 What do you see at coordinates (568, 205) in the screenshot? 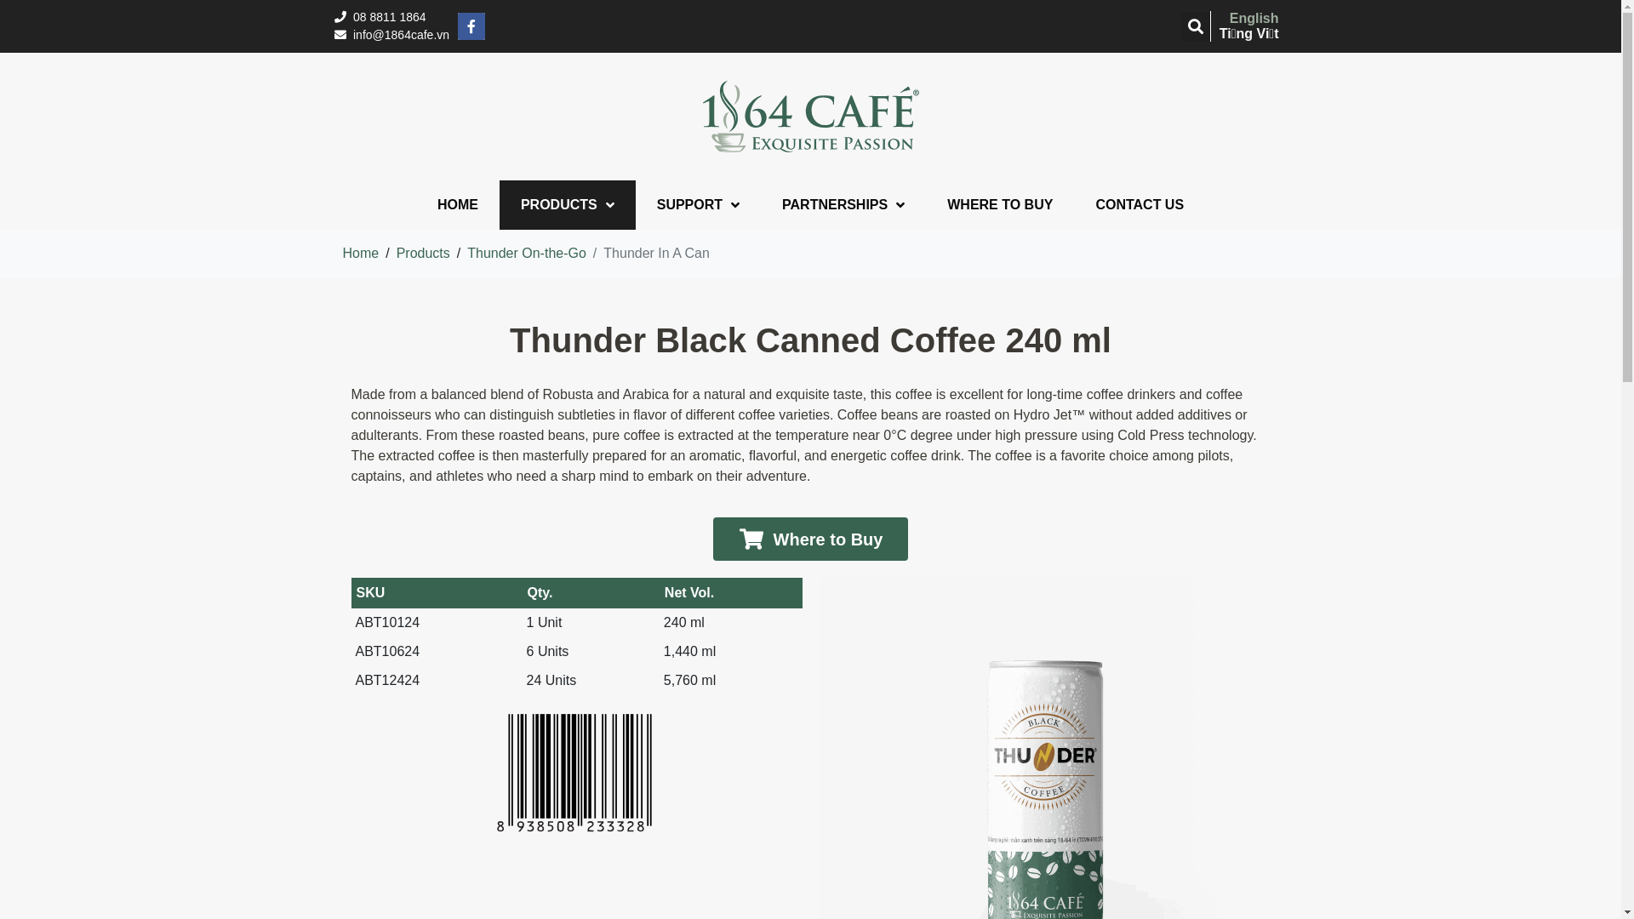
I see `PRODUCTS` at bounding box center [568, 205].